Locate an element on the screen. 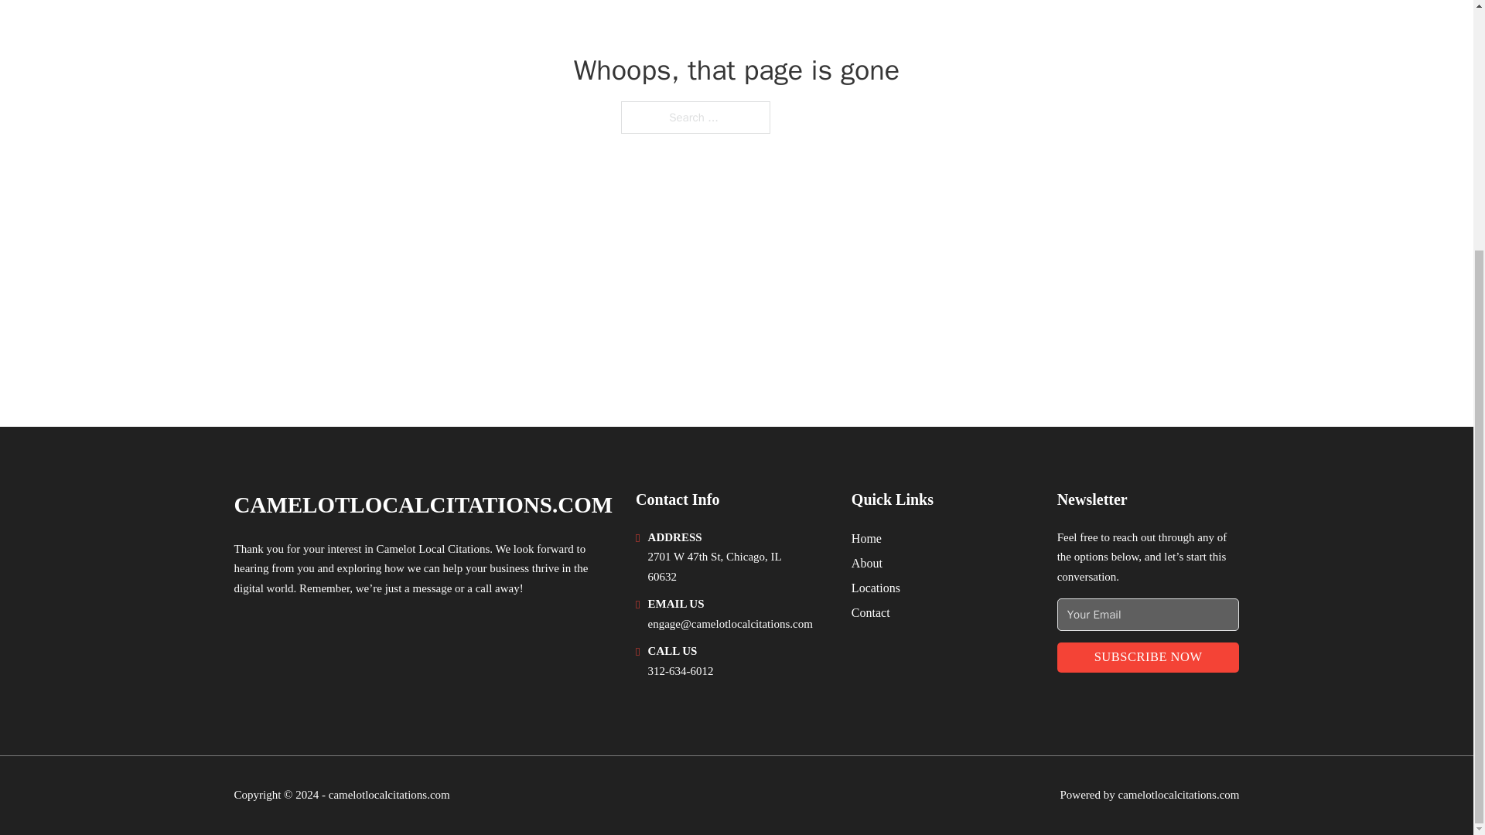 The image size is (1485, 835). About is located at coordinates (866, 563).